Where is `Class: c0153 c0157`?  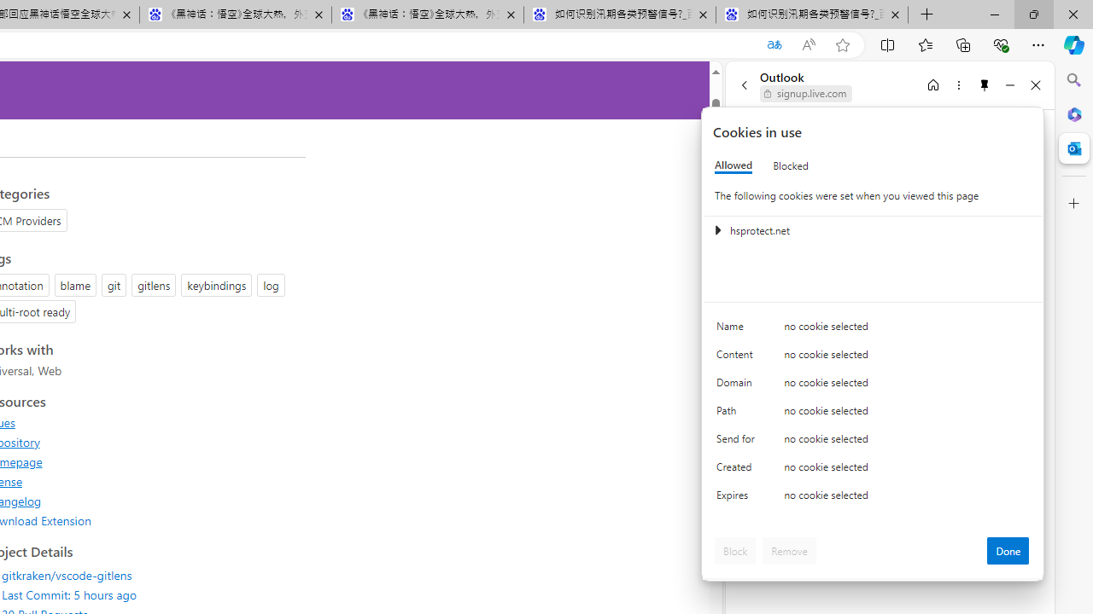
Class: c0153 c0157 is located at coordinates (874, 498).